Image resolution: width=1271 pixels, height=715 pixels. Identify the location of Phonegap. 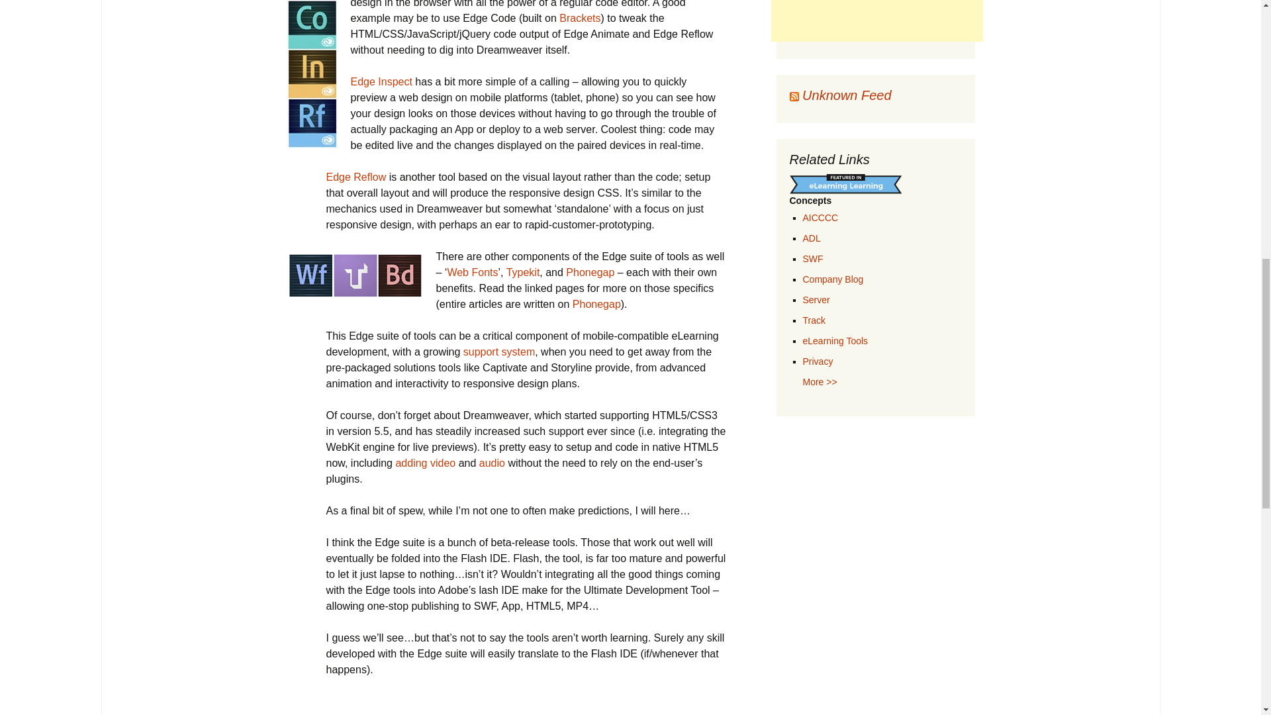
(589, 272).